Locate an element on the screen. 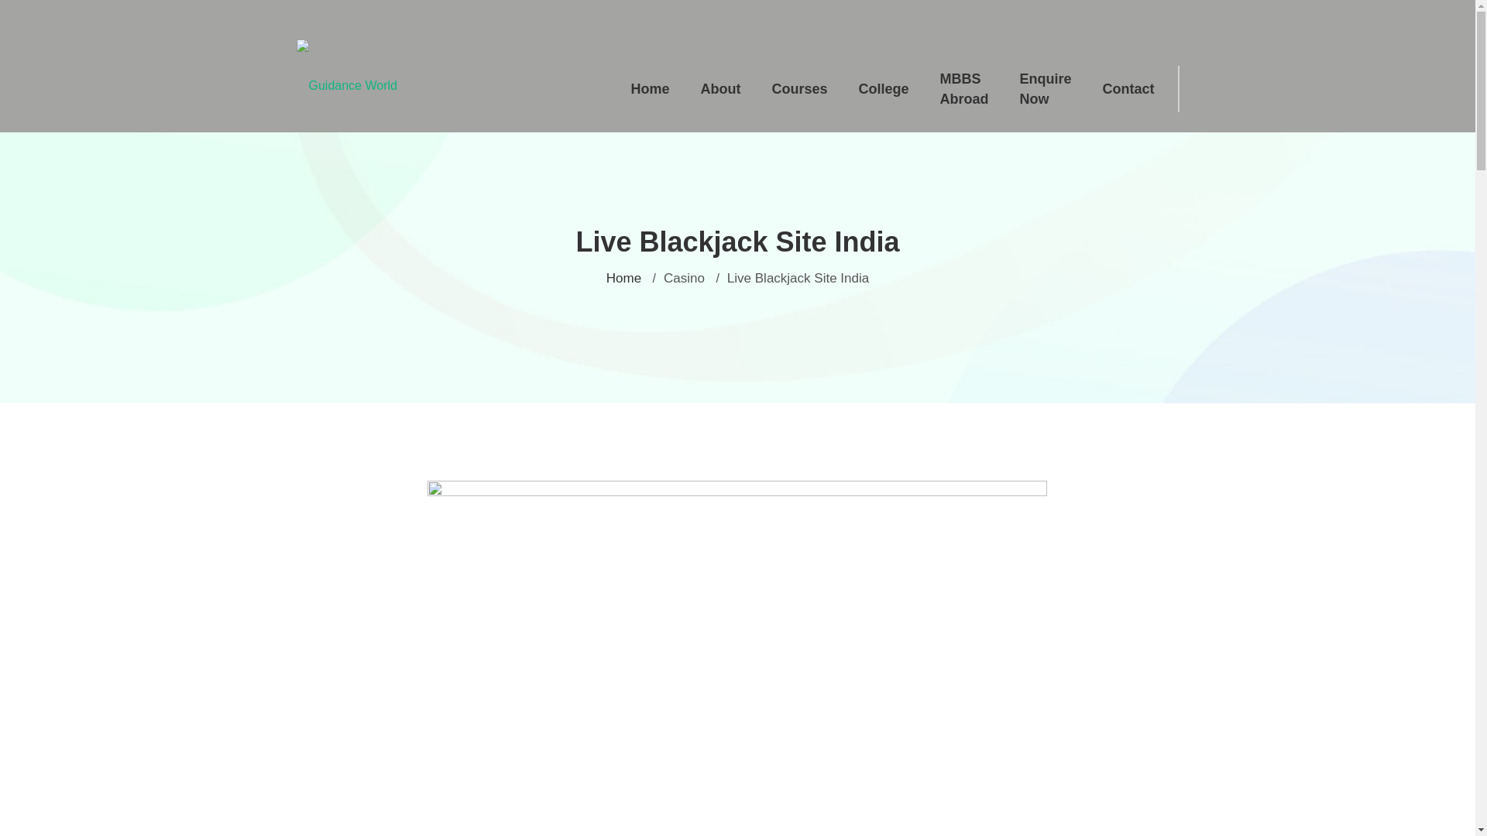 The image size is (1487, 836). Contact is located at coordinates (1128, 88).